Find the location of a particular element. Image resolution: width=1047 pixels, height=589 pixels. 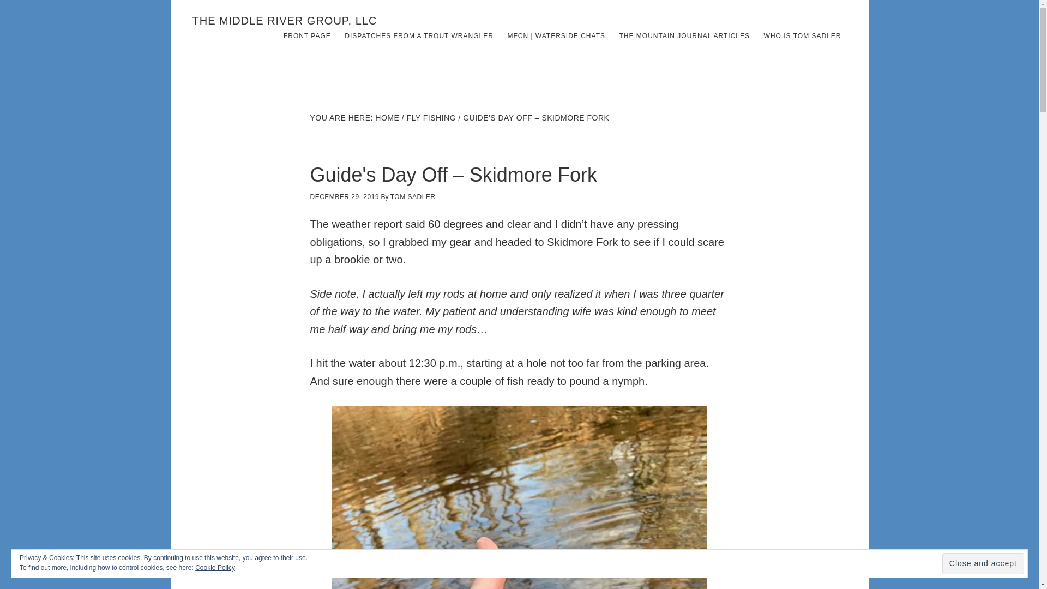

Close and accept is located at coordinates (983, 564).